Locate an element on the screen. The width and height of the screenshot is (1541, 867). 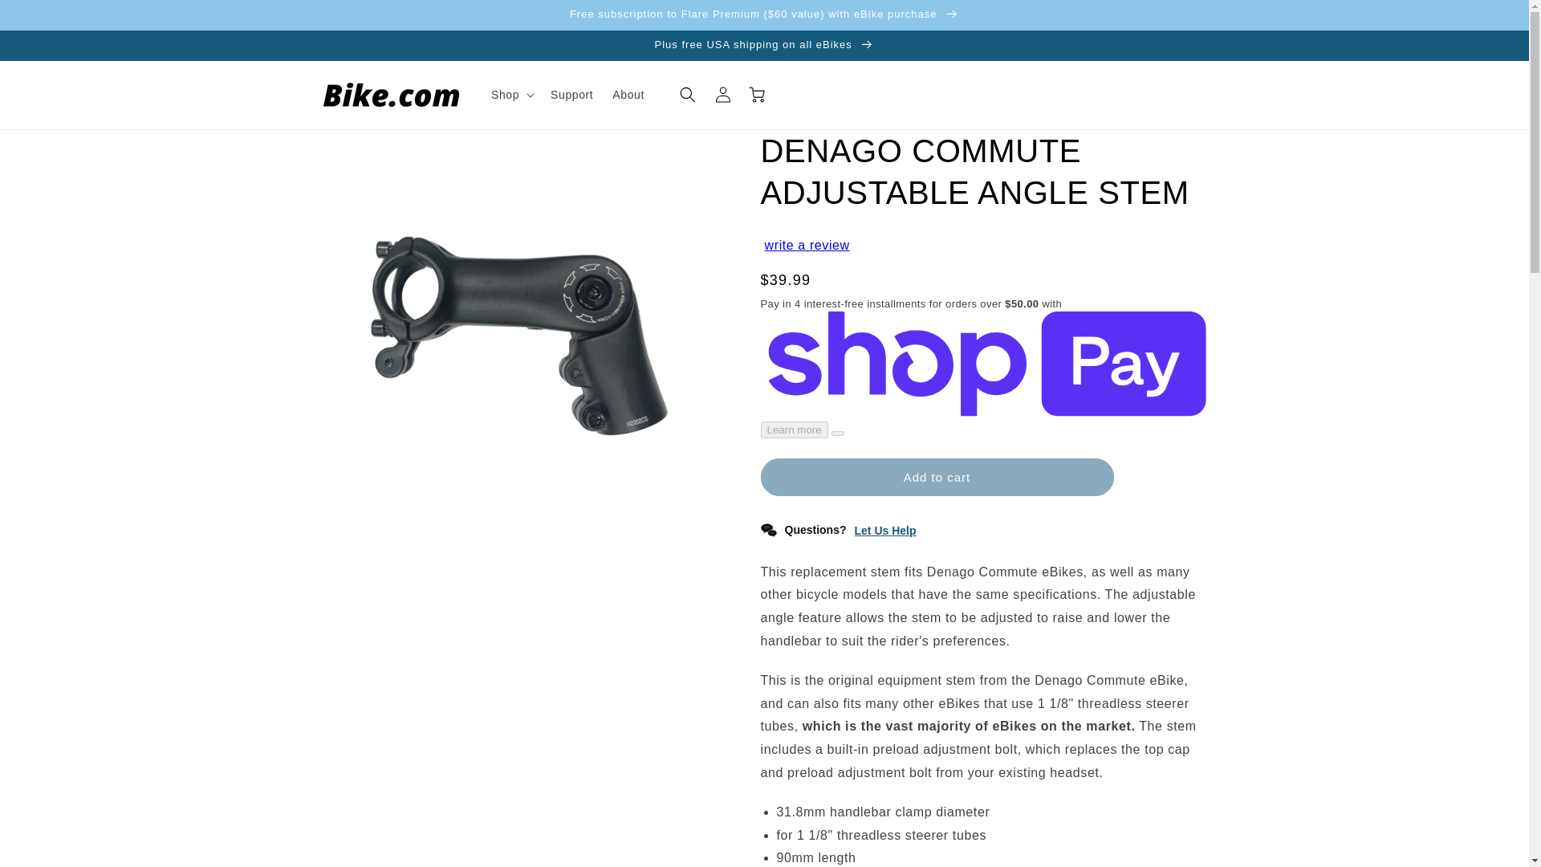
Cart is located at coordinates (758, 95).